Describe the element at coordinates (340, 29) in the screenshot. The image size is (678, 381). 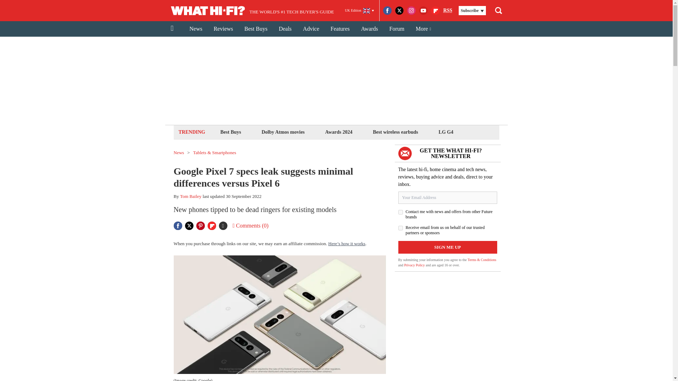
I see `Features` at that location.